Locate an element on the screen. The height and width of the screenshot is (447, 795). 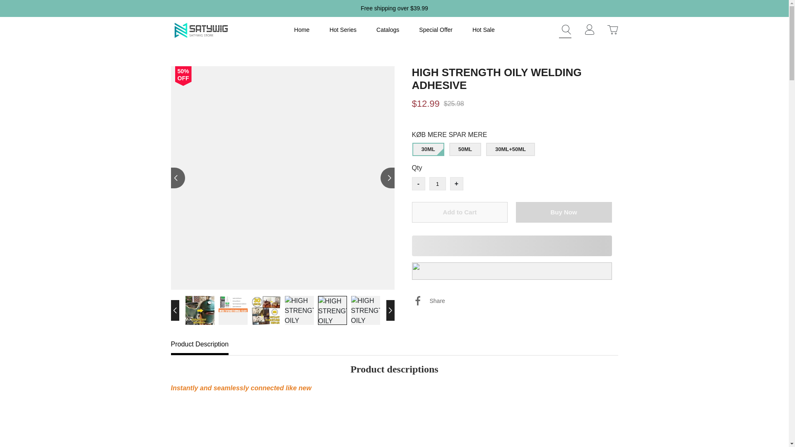
Catalogs is located at coordinates (388, 30).